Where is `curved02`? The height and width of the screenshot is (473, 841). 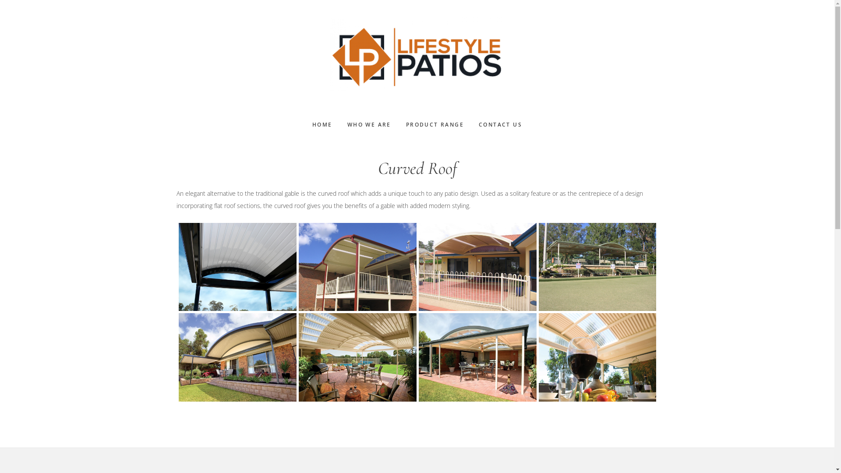
curved02 is located at coordinates (357, 357).